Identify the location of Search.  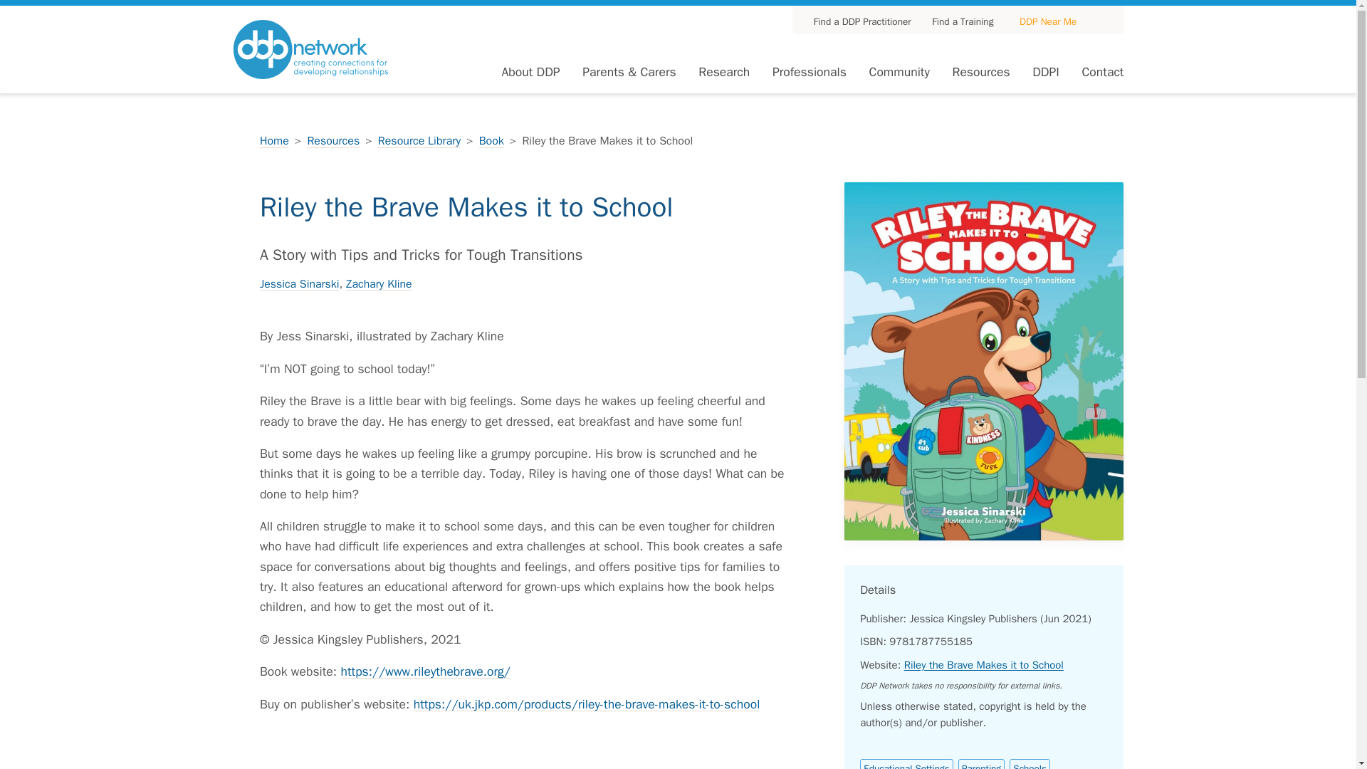
(1109, 20).